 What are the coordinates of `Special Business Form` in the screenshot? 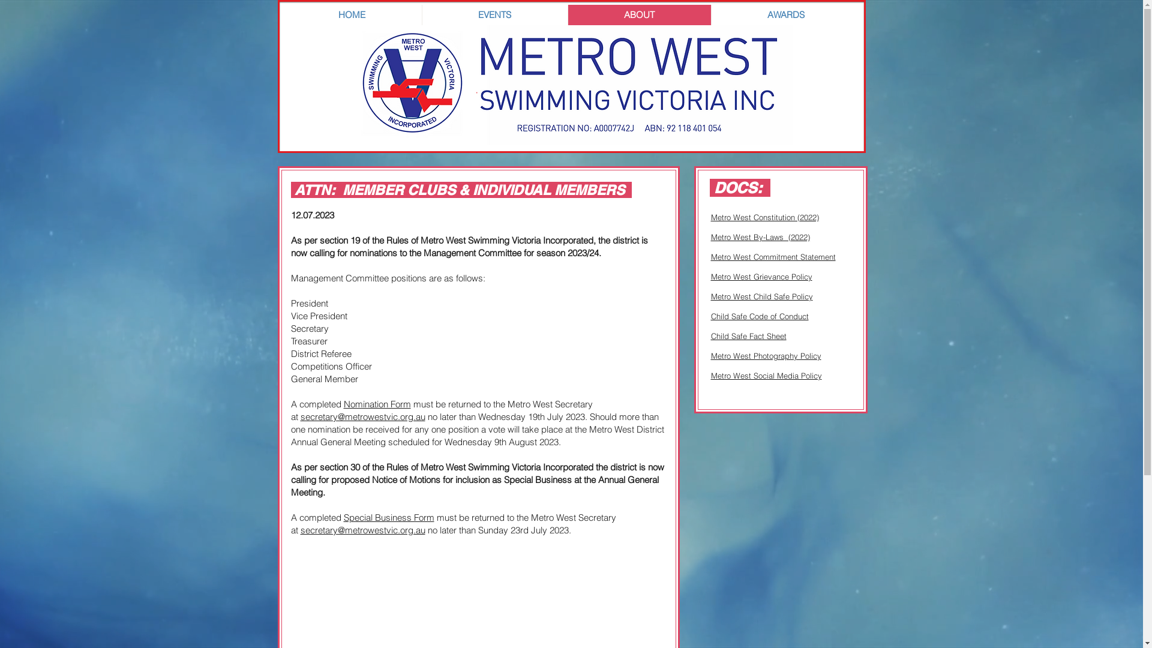 It's located at (389, 517).